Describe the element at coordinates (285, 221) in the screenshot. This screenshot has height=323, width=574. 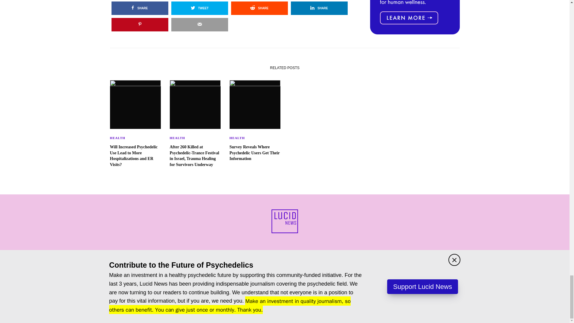
I see `Lucid News` at that location.